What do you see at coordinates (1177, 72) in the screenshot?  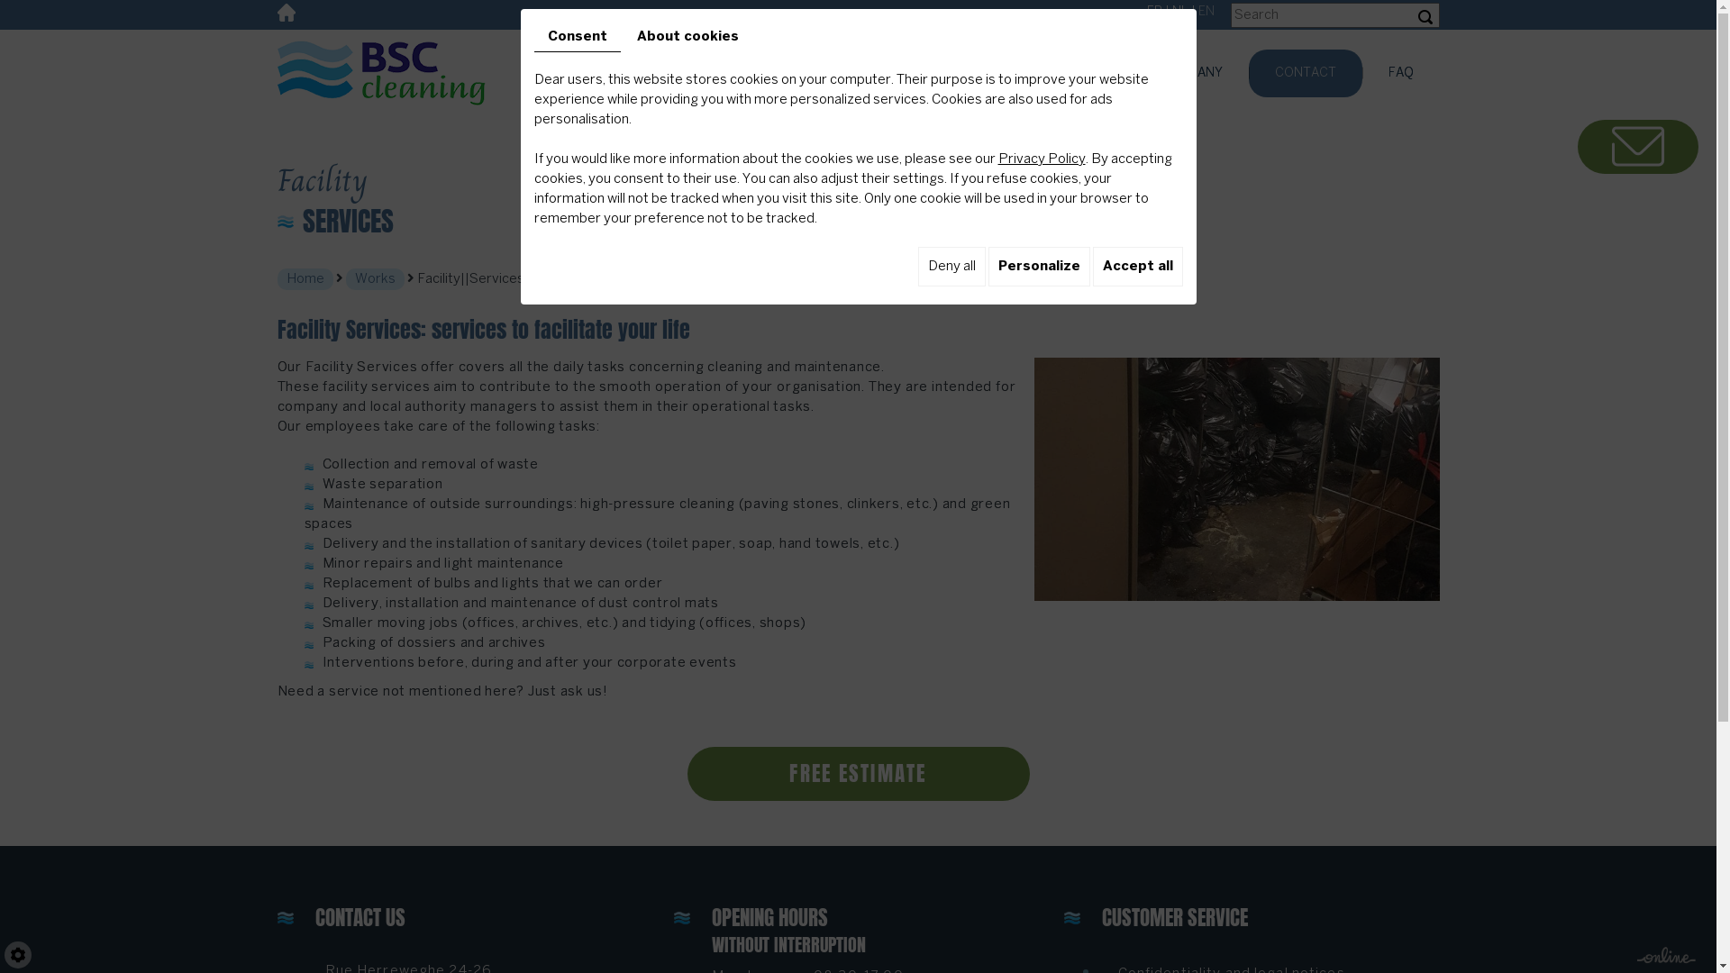 I see `THE COMPANY` at bounding box center [1177, 72].